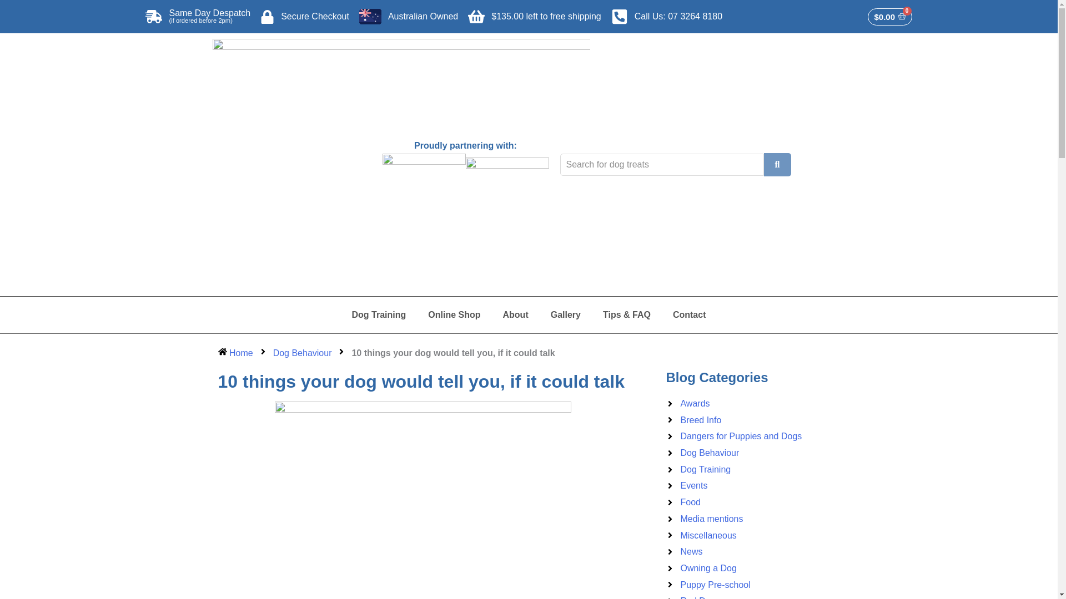 The image size is (1066, 599). I want to click on About, so click(515, 315).